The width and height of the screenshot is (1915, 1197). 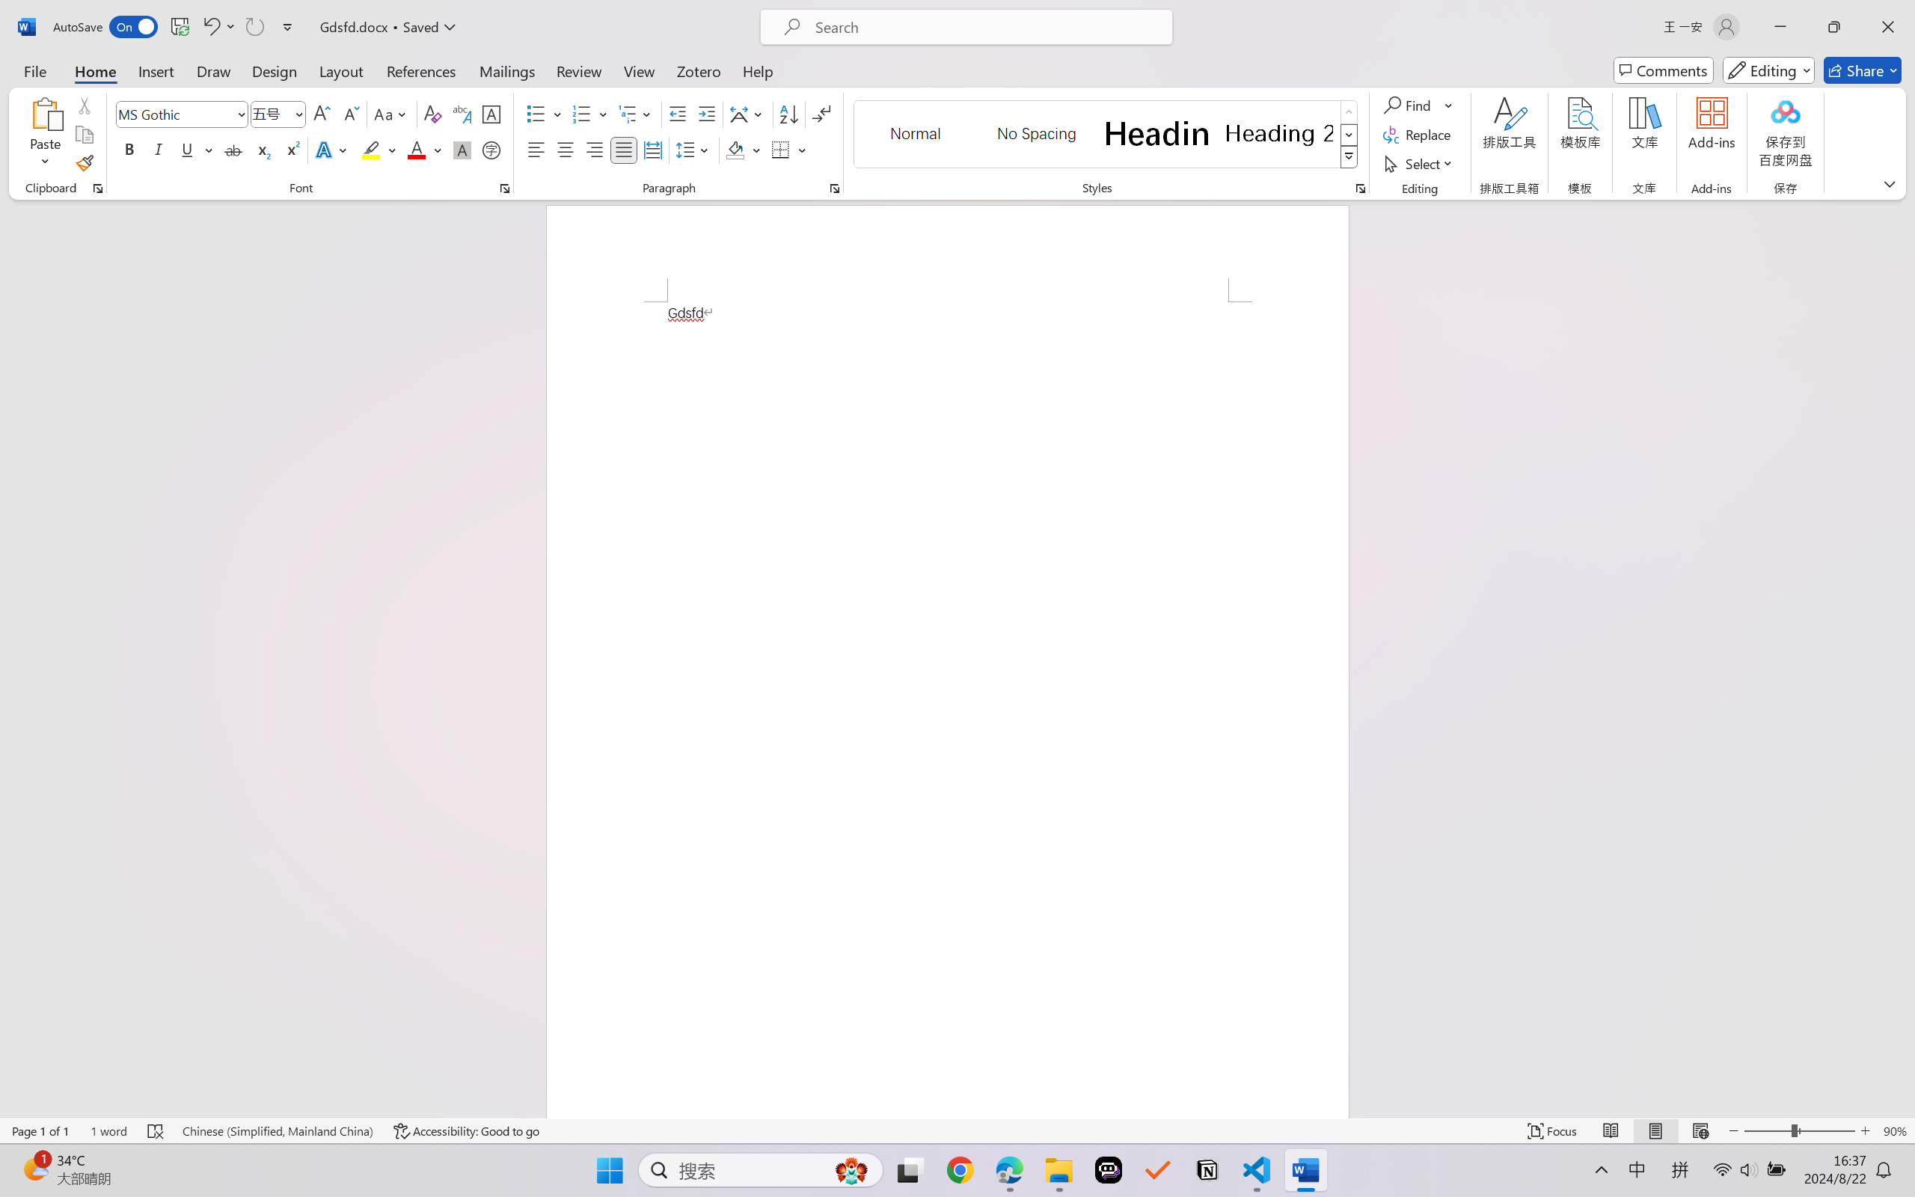 I want to click on Shading, so click(x=744, y=150).